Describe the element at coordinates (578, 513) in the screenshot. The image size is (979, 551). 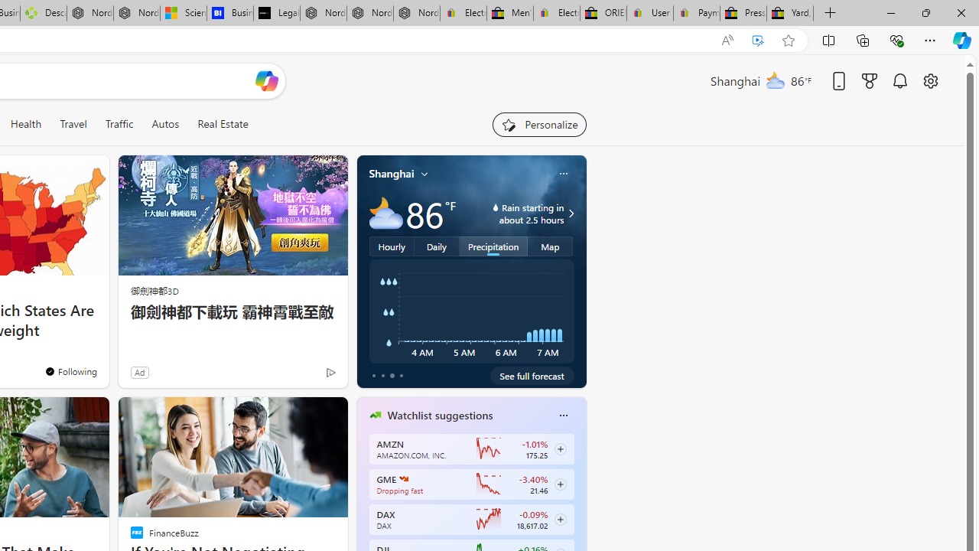
I see `next` at that location.